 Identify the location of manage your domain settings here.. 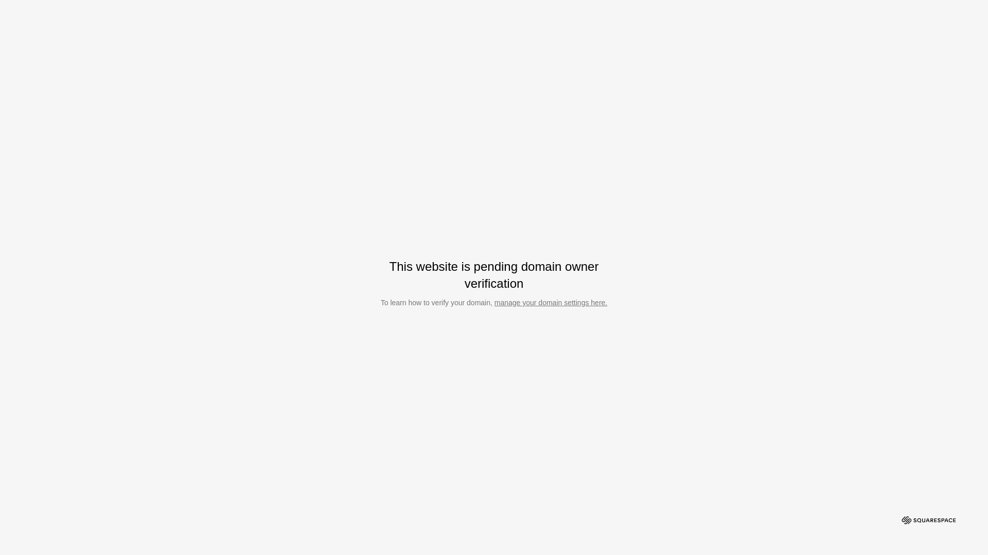
(551, 303).